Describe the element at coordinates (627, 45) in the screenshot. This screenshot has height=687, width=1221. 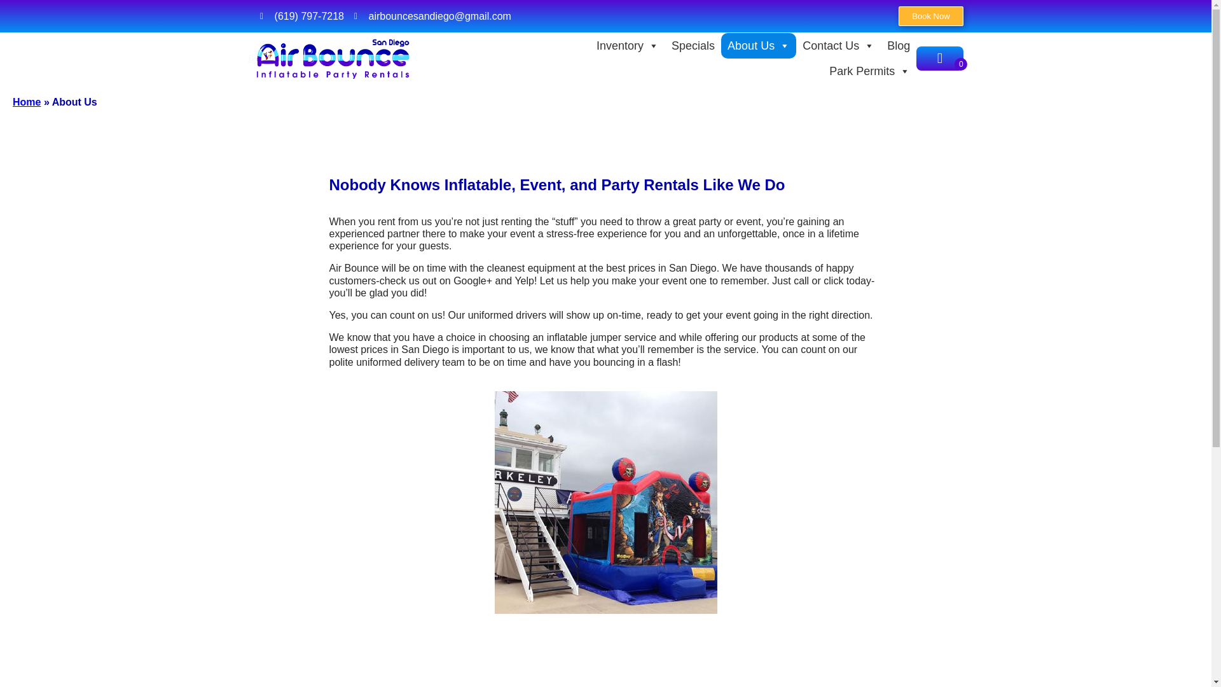
I see `Inventory` at that location.